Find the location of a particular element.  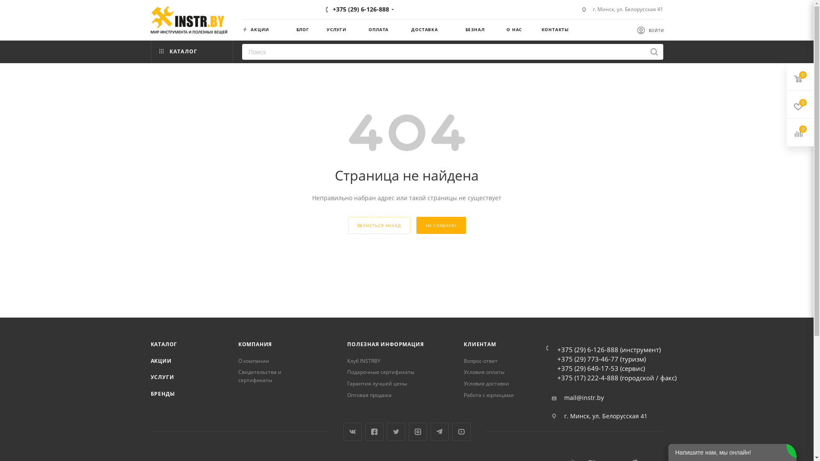

Advertisement is located at coordinates (407, 296).